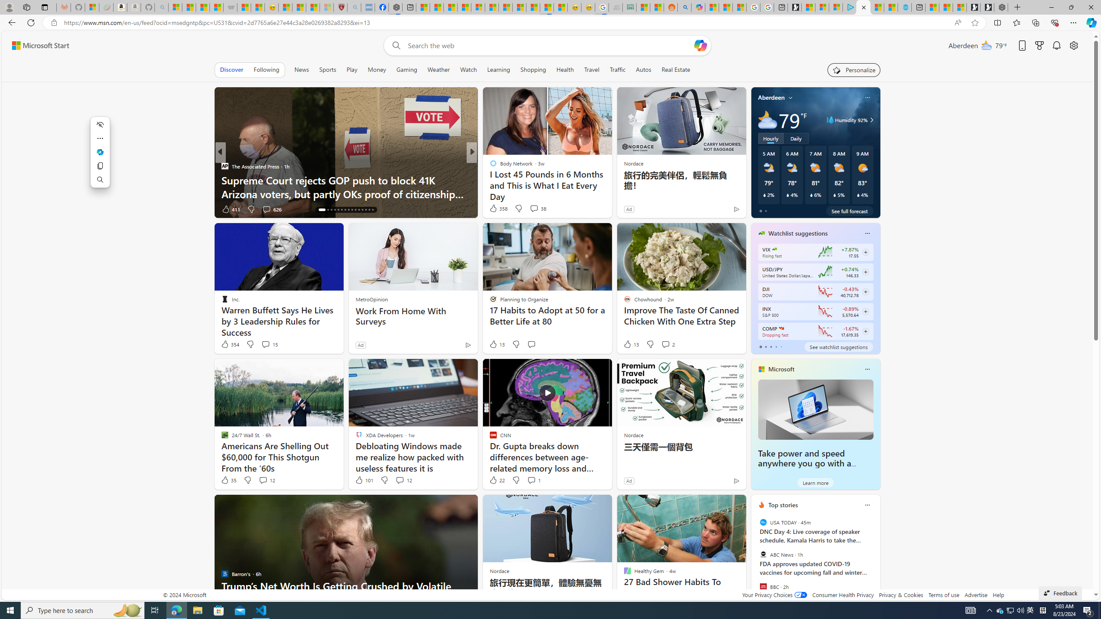 This screenshot has width=1101, height=619. What do you see at coordinates (532, 209) in the screenshot?
I see `View comments 167 Comment` at bounding box center [532, 209].